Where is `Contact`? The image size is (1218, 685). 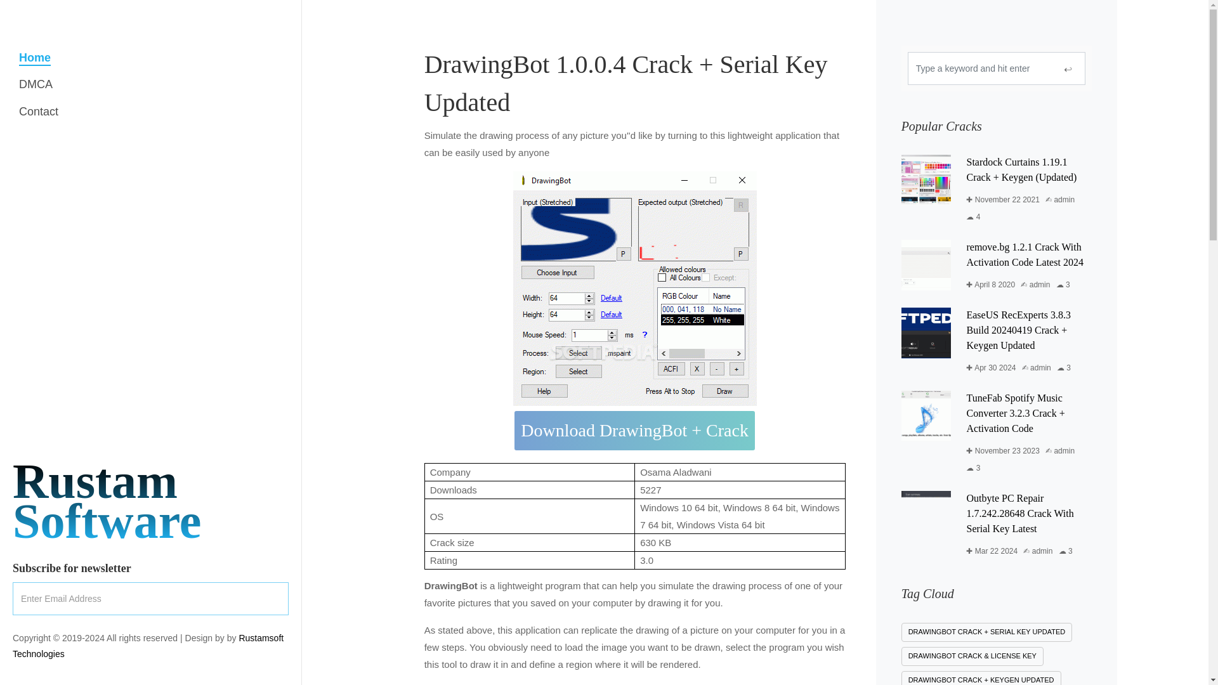 Contact is located at coordinates (39, 111).